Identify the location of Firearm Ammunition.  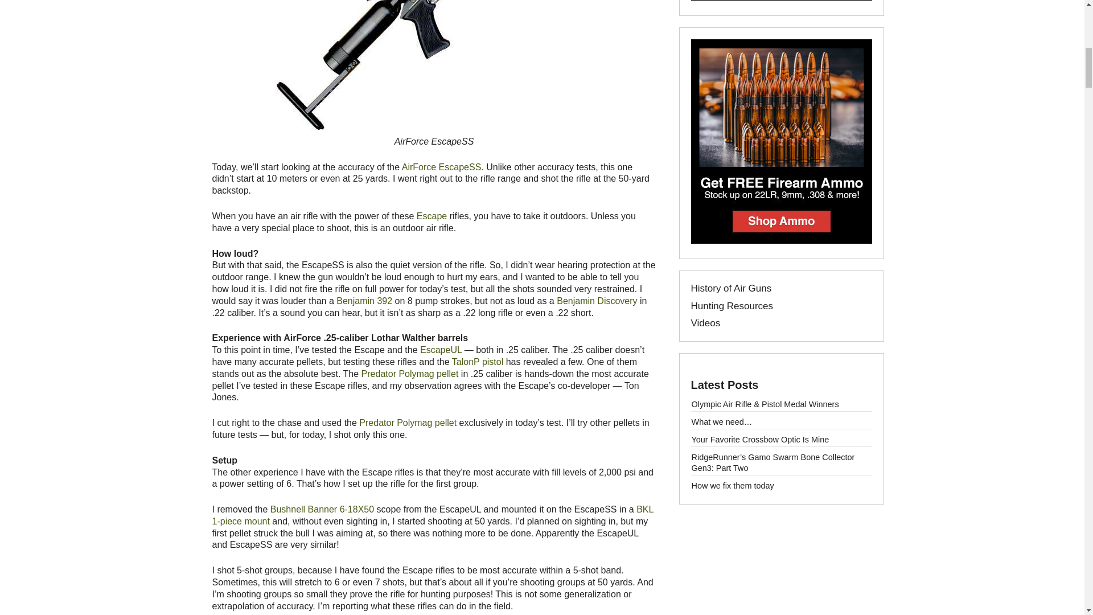
(781, 240).